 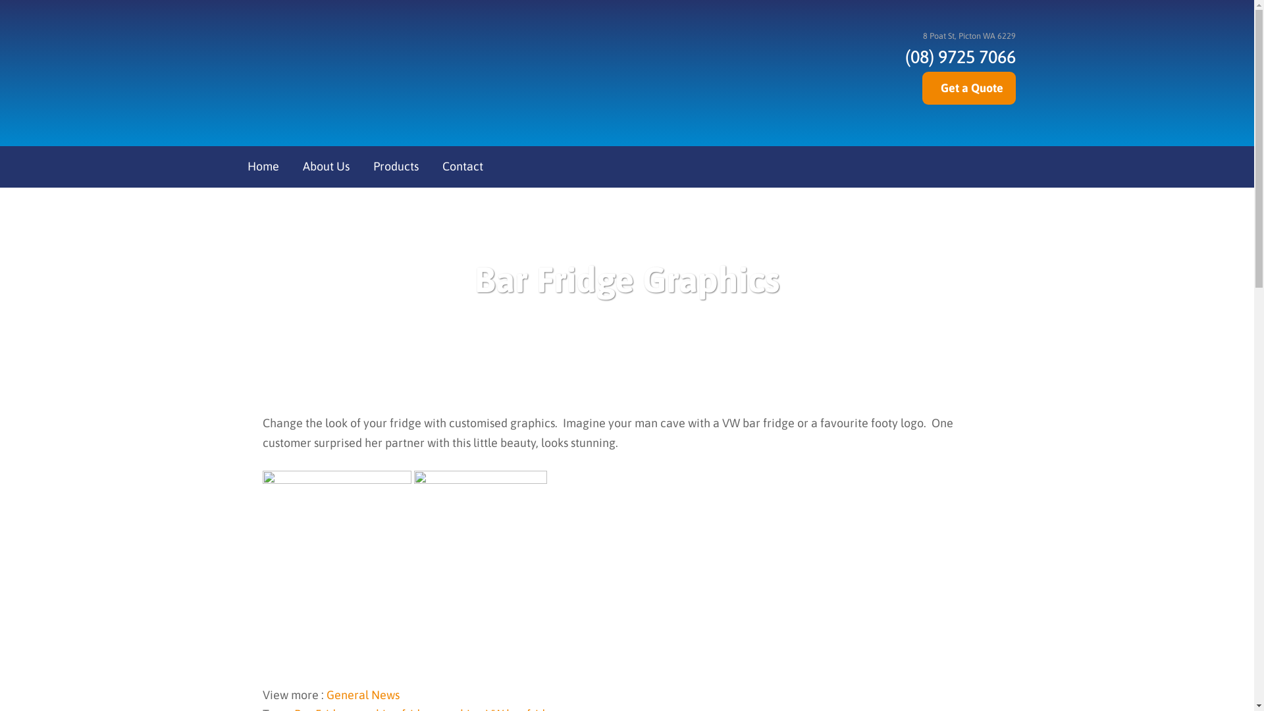 I want to click on Home, so click(x=263, y=167).